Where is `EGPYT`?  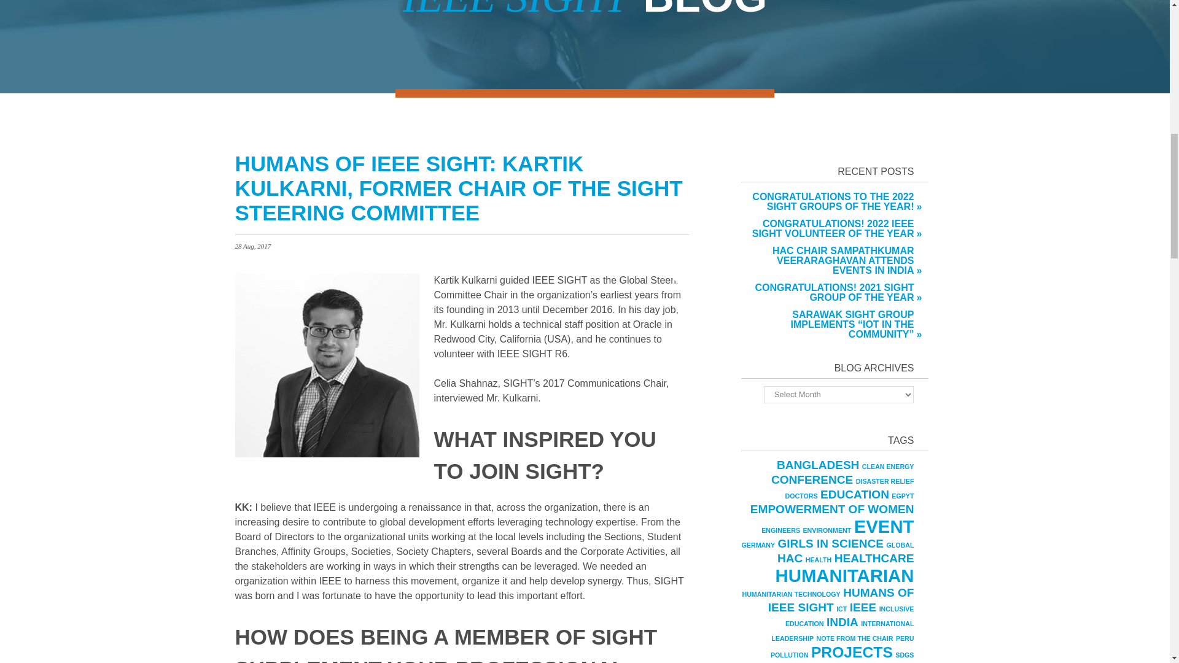
EGPYT is located at coordinates (903, 496).